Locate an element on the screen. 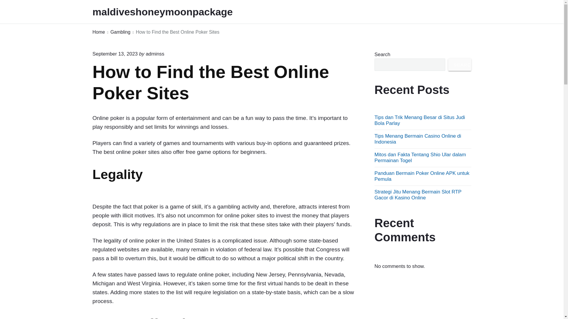 Image resolution: width=568 pixels, height=319 pixels. Wednesday, September 13, 2023, 8:02 pm is located at coordinates (115, 54).